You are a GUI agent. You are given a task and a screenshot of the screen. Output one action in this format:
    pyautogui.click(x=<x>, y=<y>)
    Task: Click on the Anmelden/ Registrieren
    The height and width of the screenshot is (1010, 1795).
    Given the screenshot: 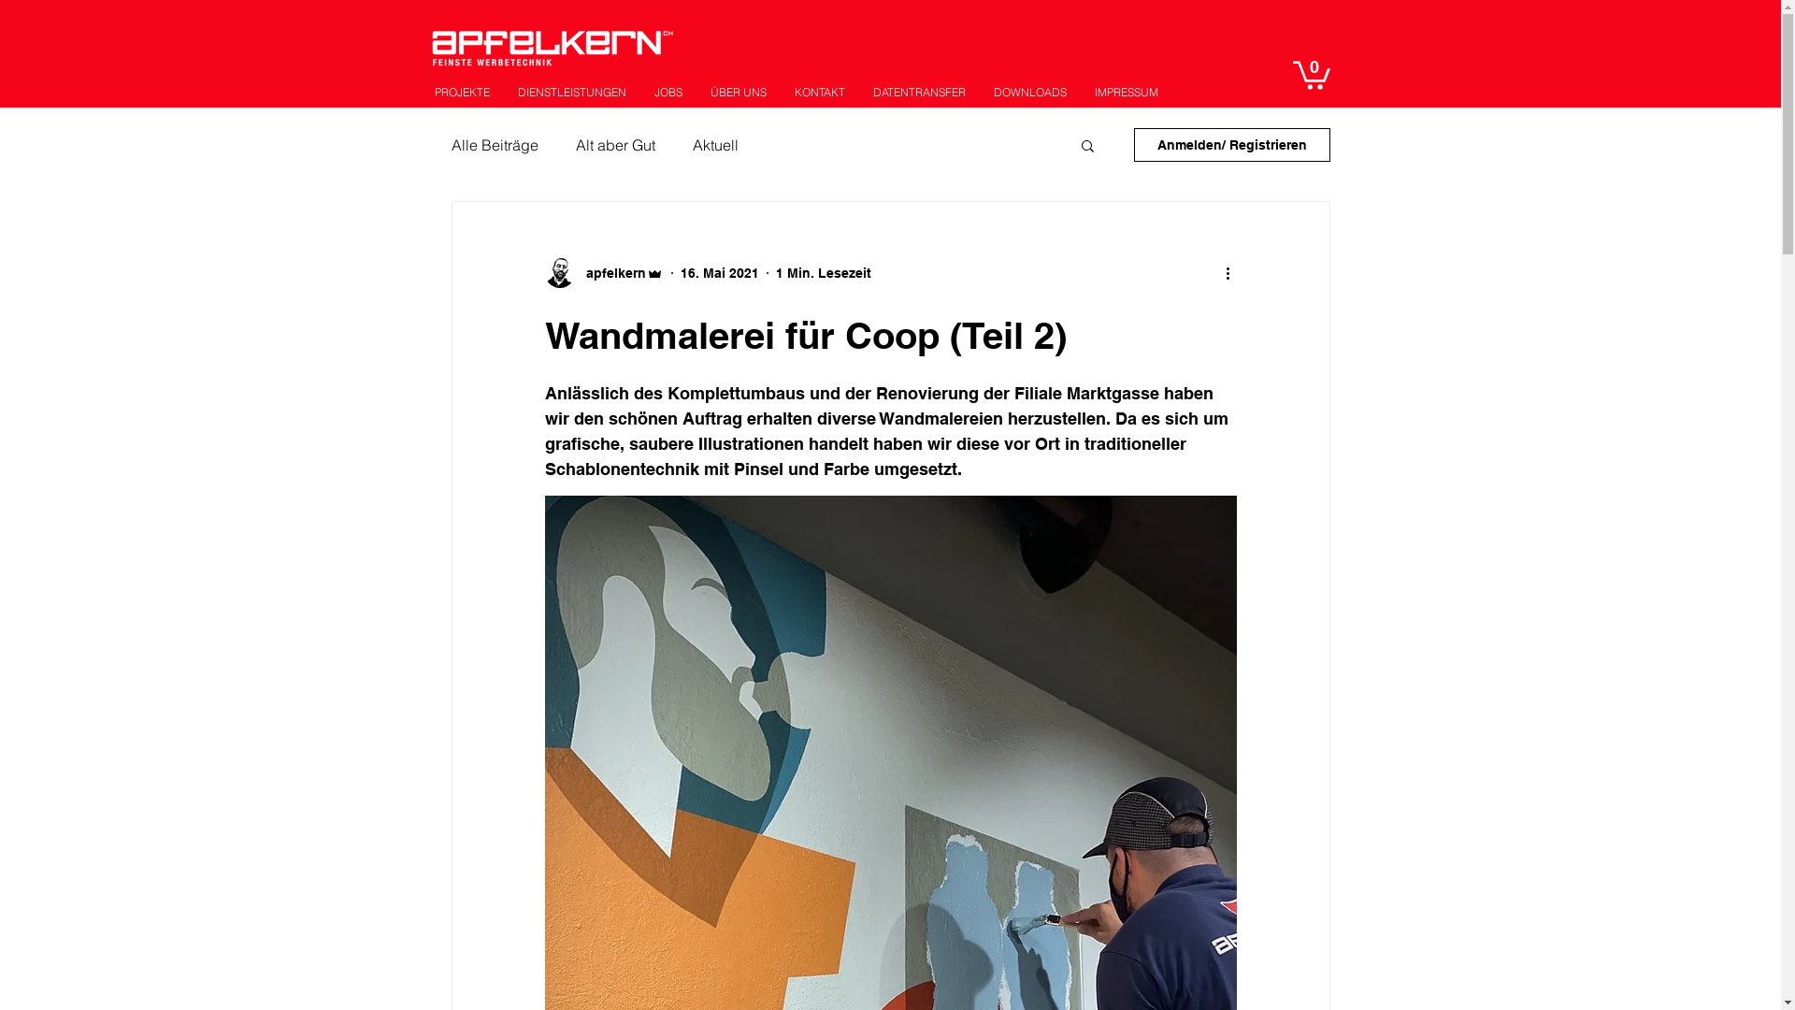 What is the action you would take?
    pyautogui.click(x=1231, y=145)
    